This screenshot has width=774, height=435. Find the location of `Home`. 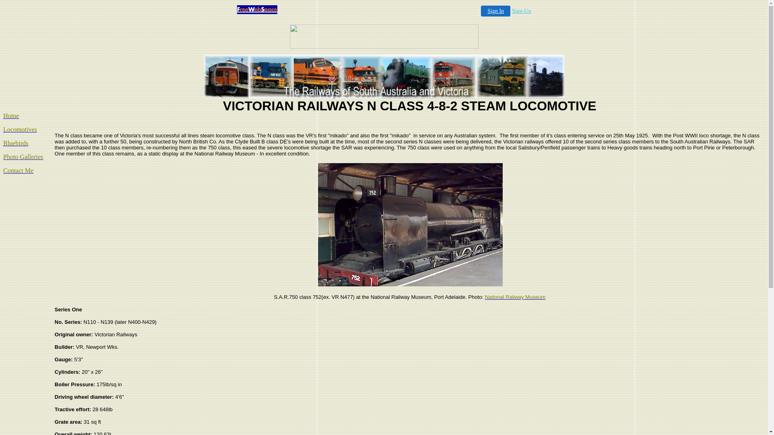

Home is located at coordinates (11, 116).